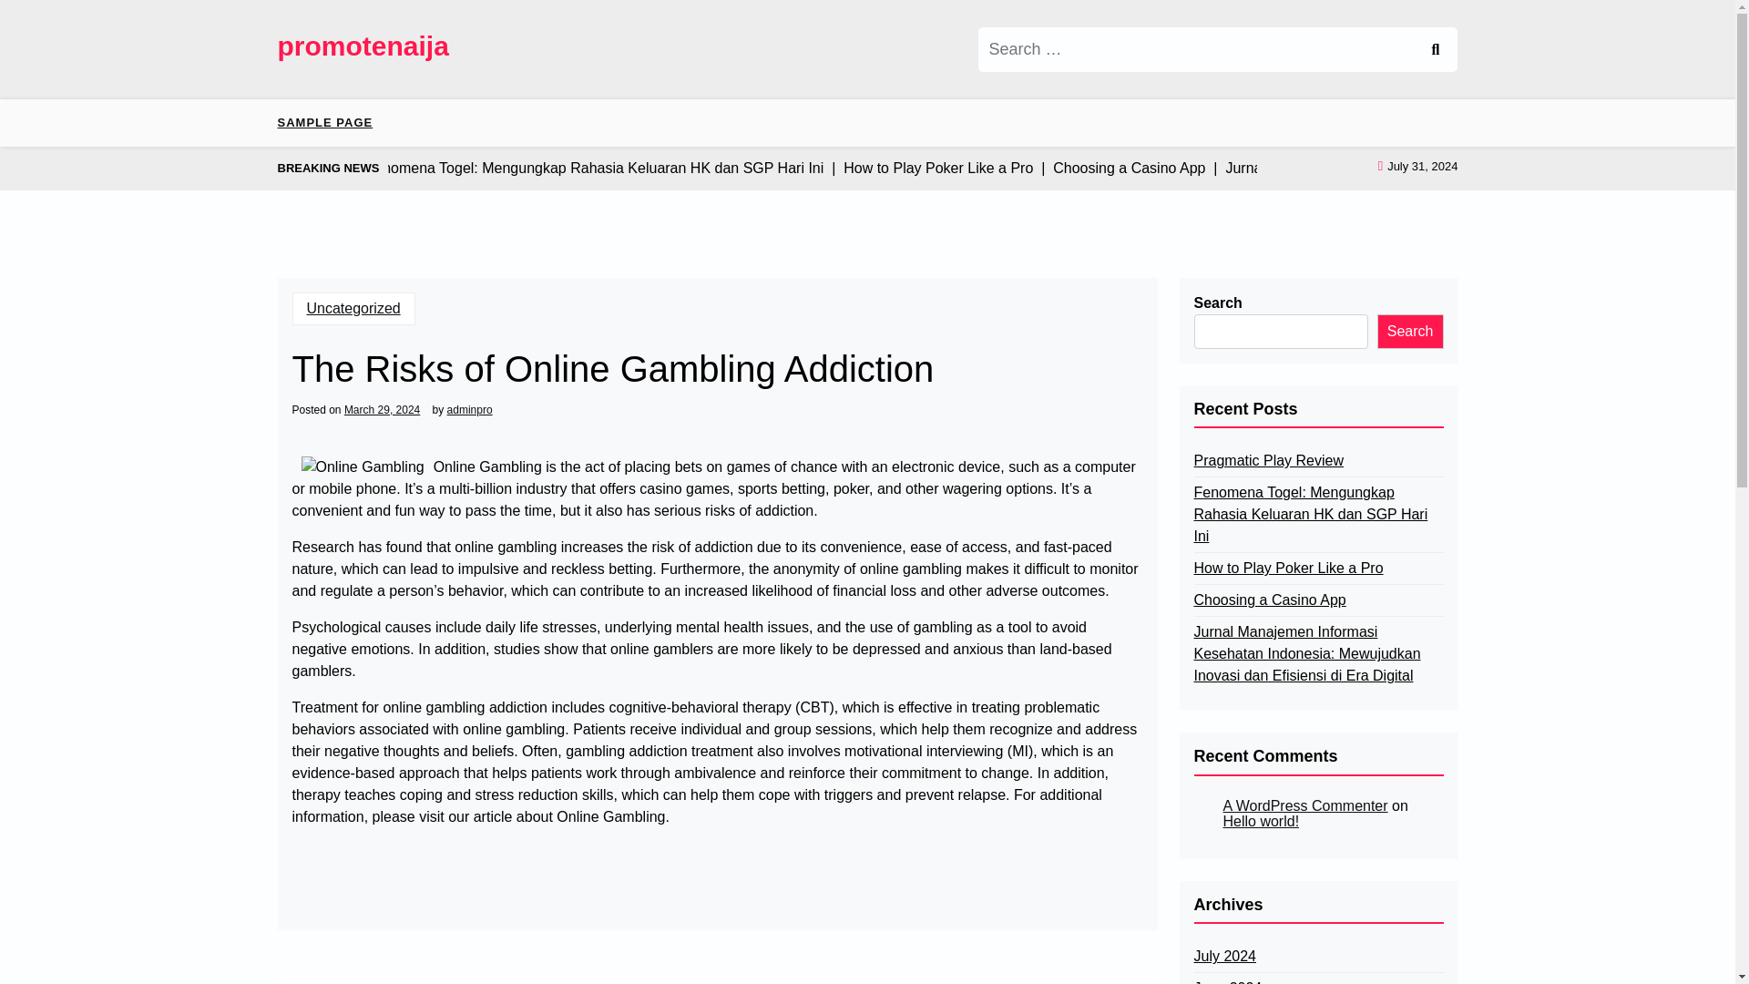 The image size is (1749, 984). I want to click on Search, so click(1434, 49).